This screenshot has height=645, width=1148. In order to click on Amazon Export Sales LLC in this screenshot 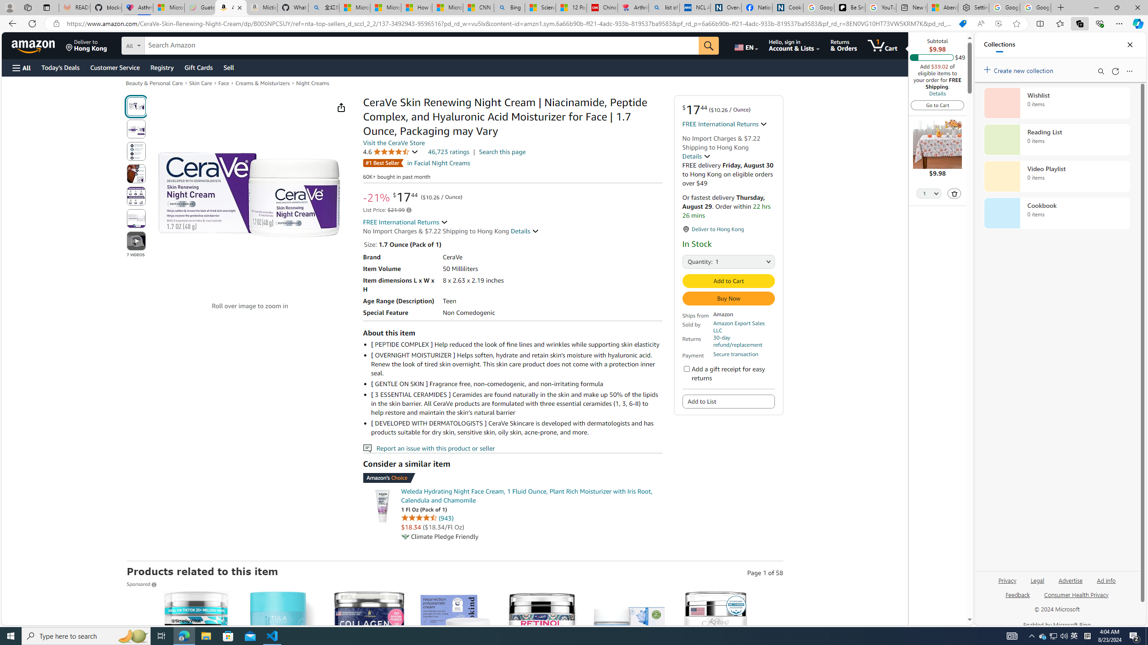, I will do `click(738, 327)`.